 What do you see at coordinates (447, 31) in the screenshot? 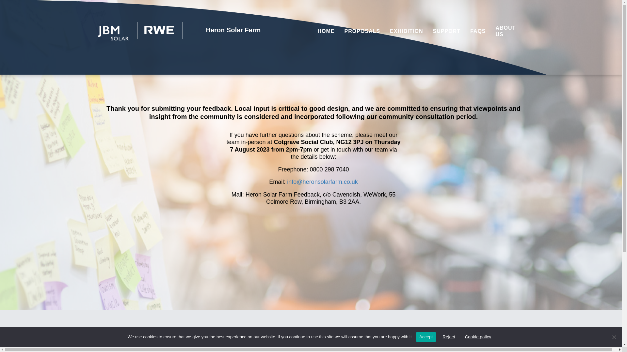
I see `SUPPORT` at bounding box center [447, 31].